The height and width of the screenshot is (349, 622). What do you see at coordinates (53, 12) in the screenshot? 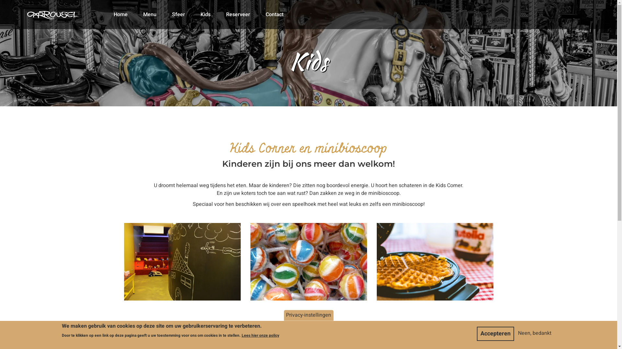
I see `Brasserie Carrousel. Restaurant en tearoom te Nieuwpoort` at bounding box center [53, 12].